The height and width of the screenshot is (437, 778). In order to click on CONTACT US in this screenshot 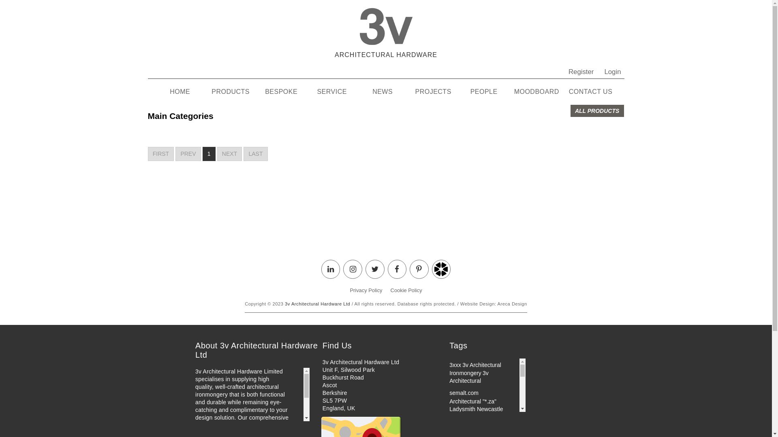, I will do `click(591, 92)`.